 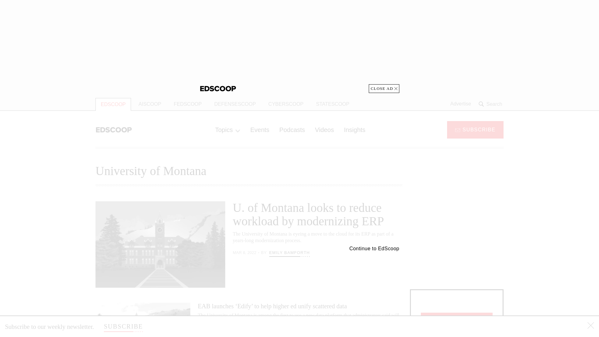 What do you see at coordinates (299, 46) in the screenshot?
I see `3rd party ad content` at bounding box center [299, 46].